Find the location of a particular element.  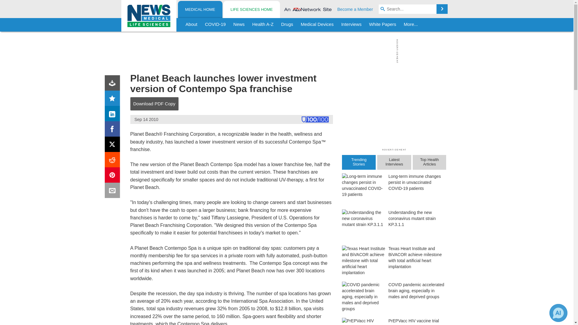

Facebook is located at coordinates (113, 130).